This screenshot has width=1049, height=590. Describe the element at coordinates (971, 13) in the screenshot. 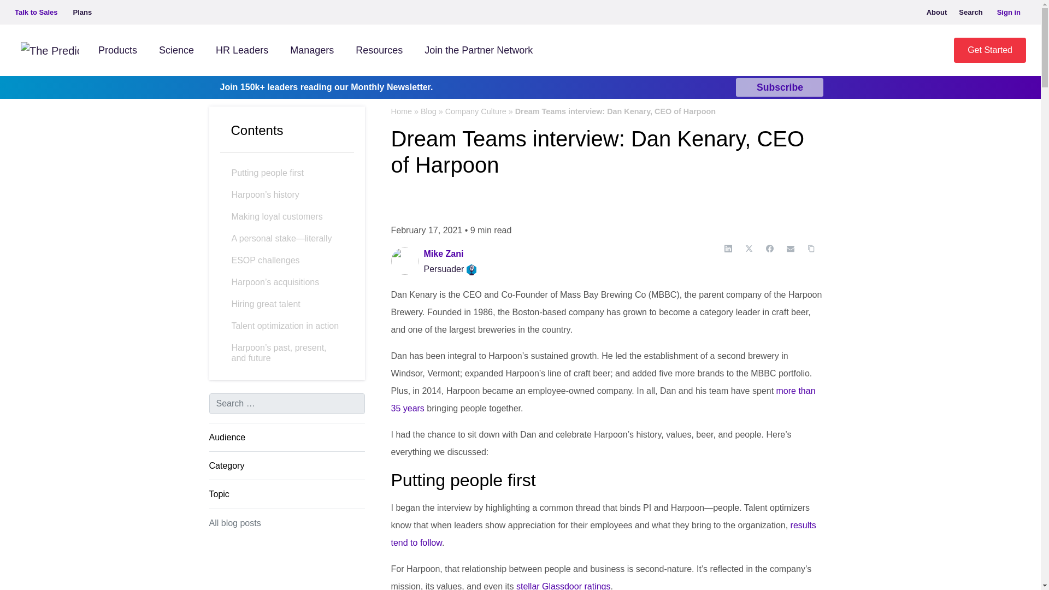

I see `Search` at that location.